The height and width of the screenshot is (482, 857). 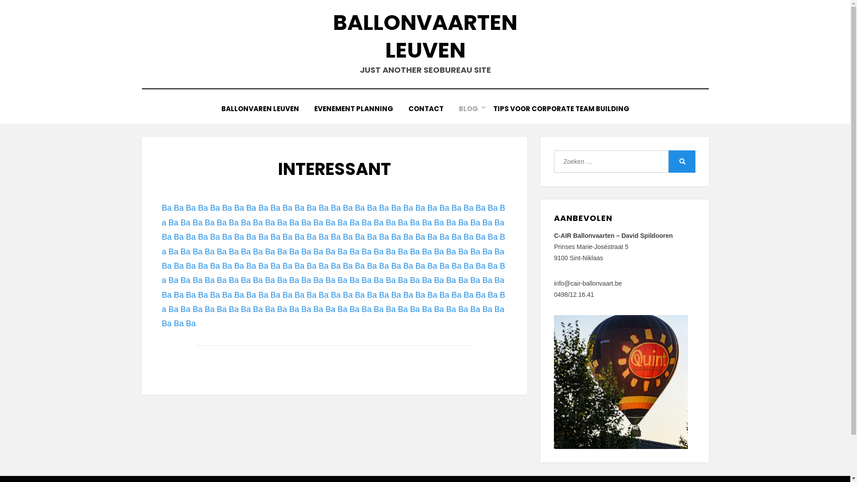 What do you see at coordinates (246, 222) in the screenshot?
I see `Ba` at bounding box center [246, 222].